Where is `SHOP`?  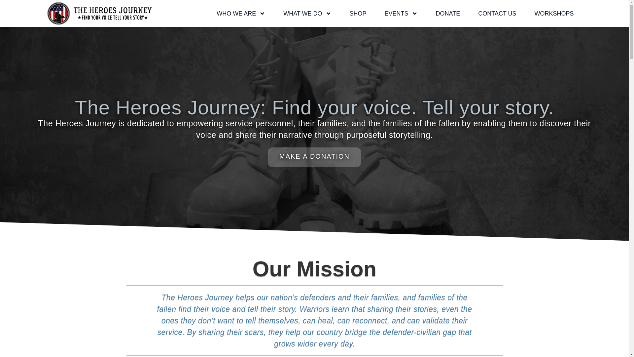 SHOP is located at coordinates (358, 13).